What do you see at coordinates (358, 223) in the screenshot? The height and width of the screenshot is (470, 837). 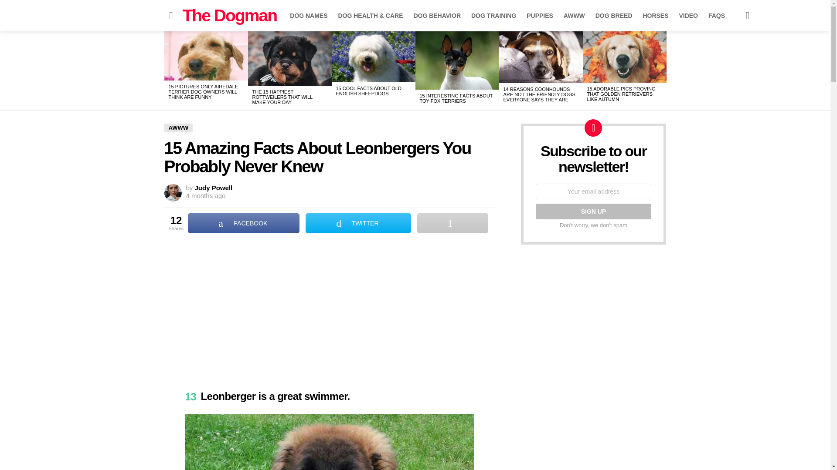 I see `Share on Twitter` at bounding box center [358, 223].